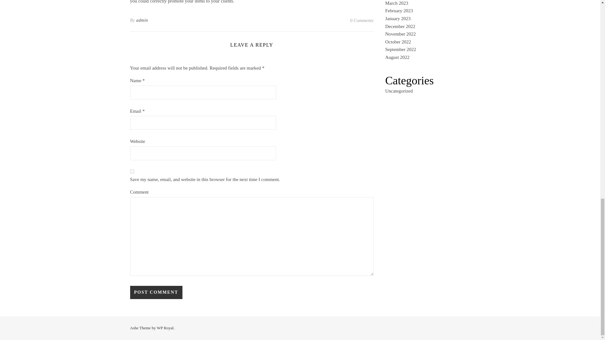 The width and height of the screenshot is (605, 340). I want to click on December 2022, so click(400, 26).